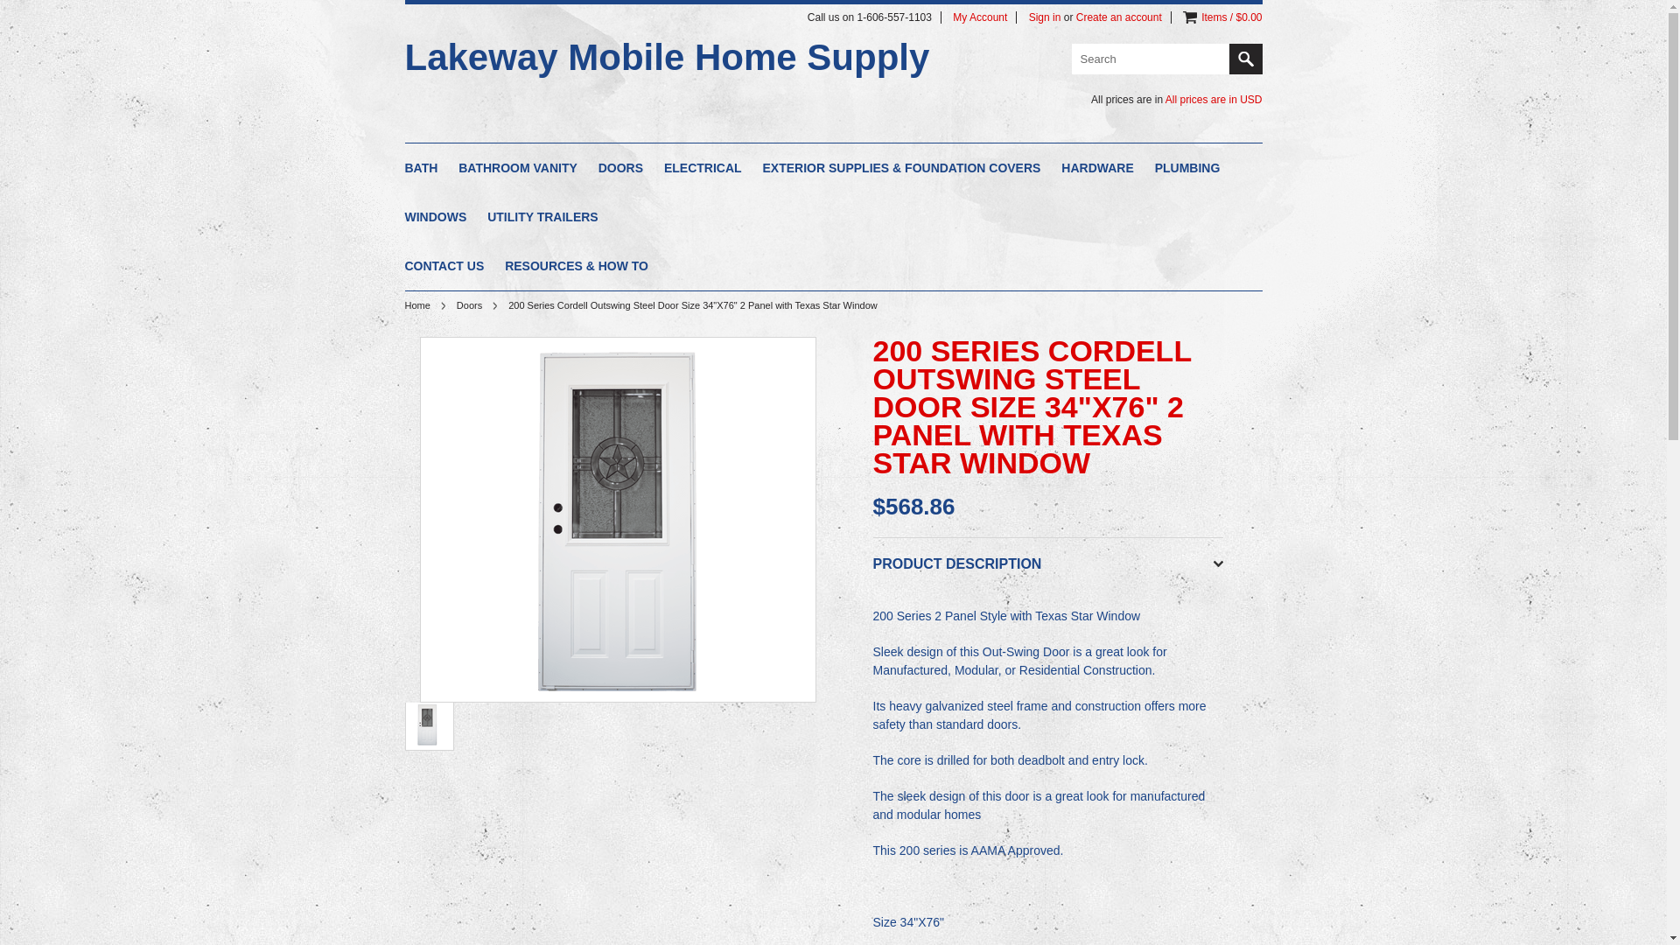  What do you see at coordinates (1188, 170) in the screenshot?
I see `PLUMBING` at bounding box center [1188, 170].